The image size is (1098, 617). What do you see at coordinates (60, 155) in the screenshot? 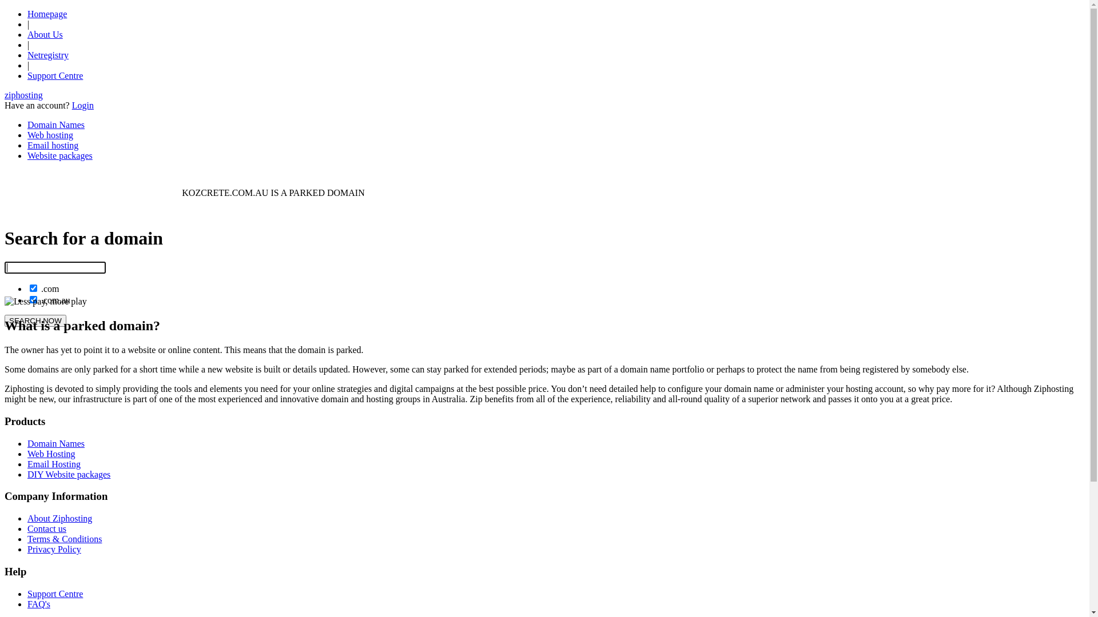
I see `Website packages` at bounding box center [60, 155].